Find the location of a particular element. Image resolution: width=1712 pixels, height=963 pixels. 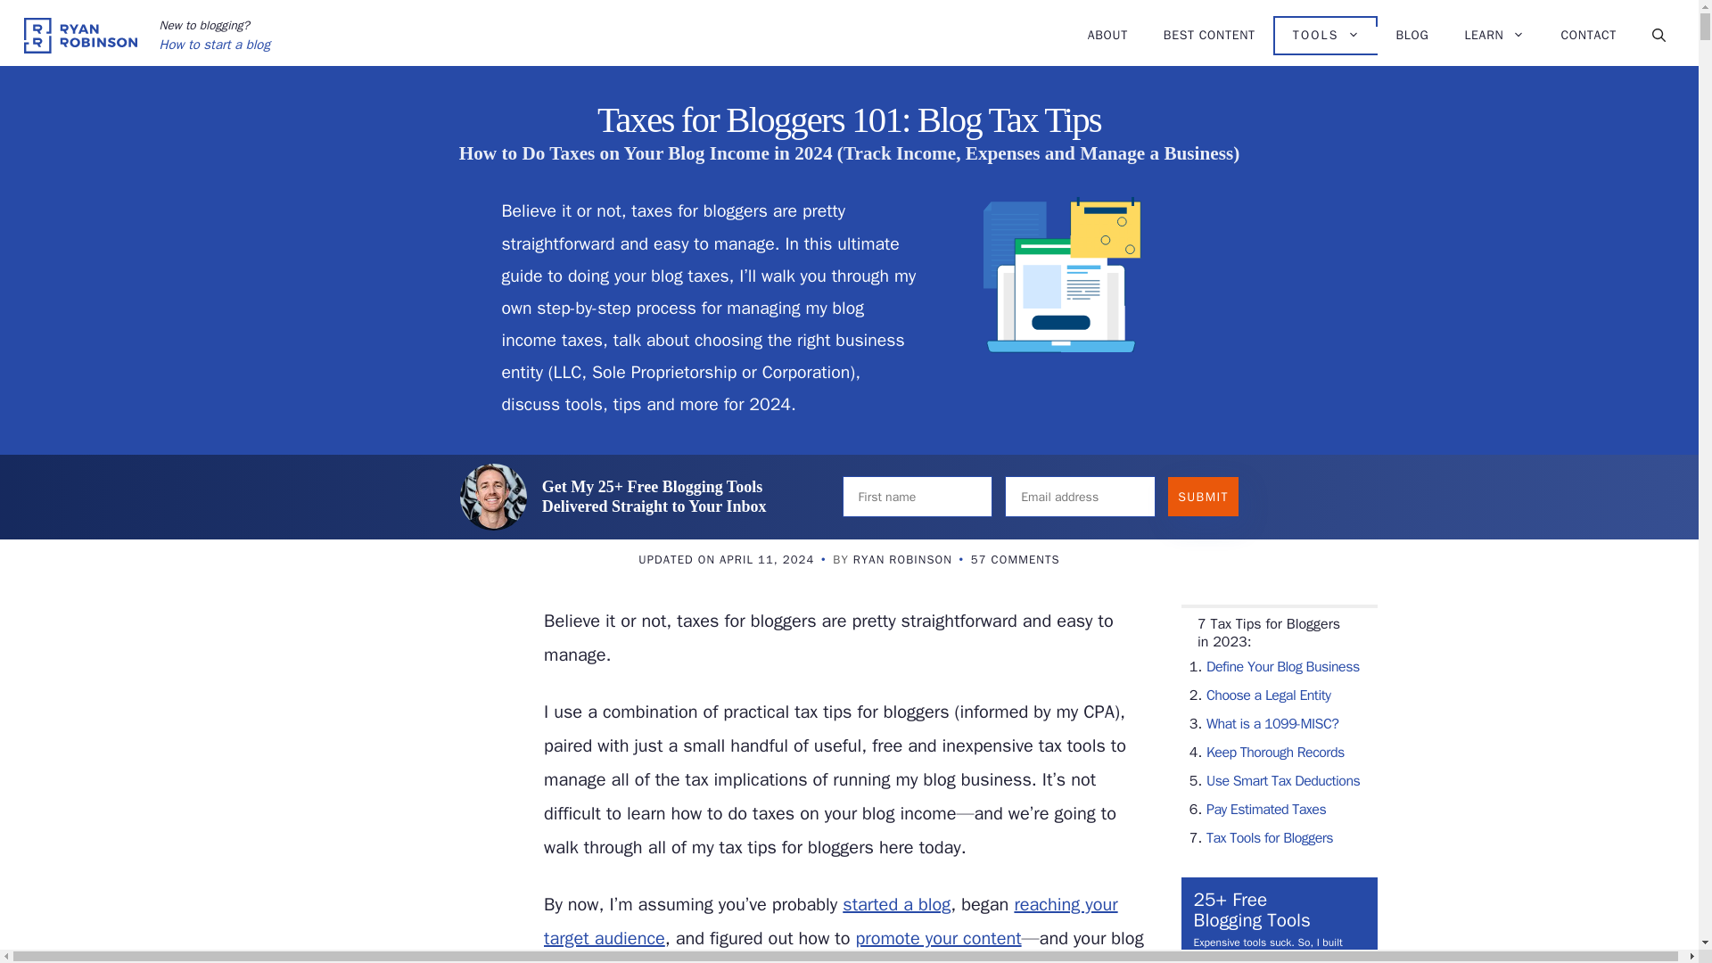

RYAN ROBINSON is located at coordinates (902, 559).